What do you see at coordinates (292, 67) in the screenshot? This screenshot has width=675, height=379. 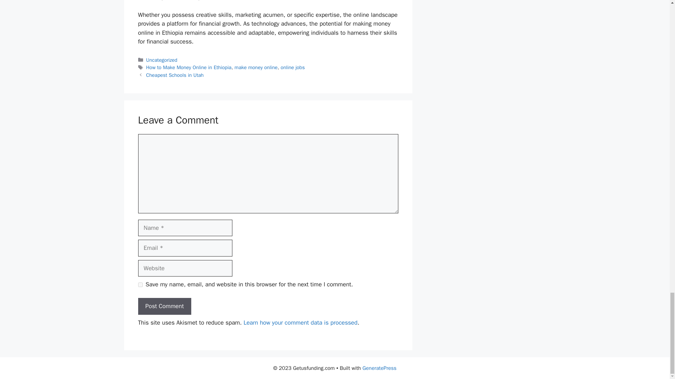 I see `online jobs` at bounding box center [292, 67].